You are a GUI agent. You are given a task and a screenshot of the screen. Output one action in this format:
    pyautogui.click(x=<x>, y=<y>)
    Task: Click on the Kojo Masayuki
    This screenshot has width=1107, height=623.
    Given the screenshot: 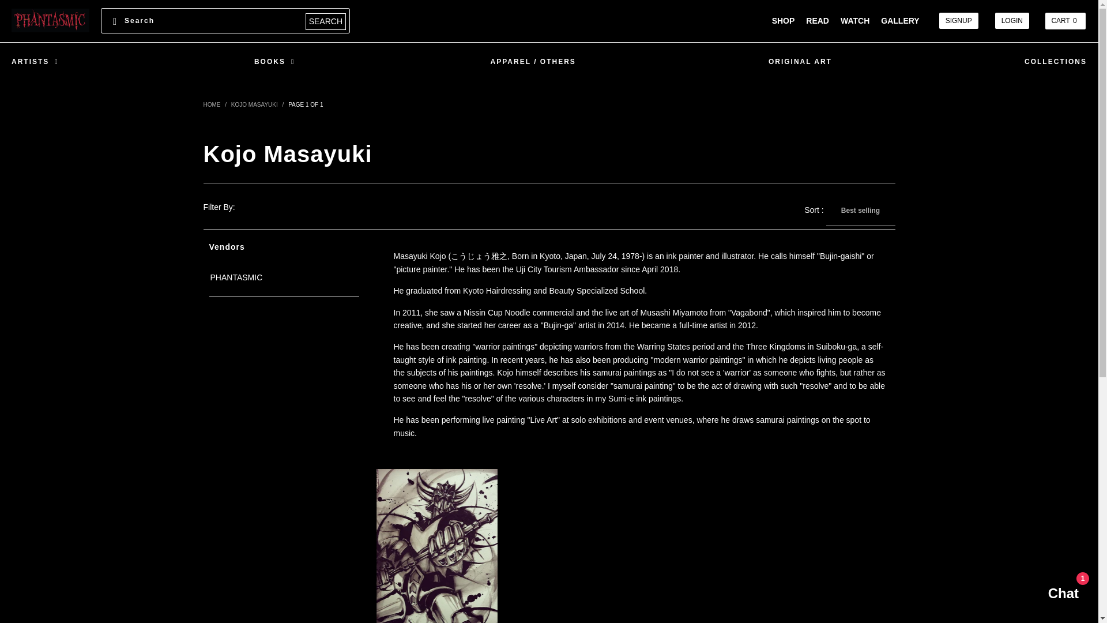 What is the action you would take?
    pyautogui.click(x=254, y=104)
    